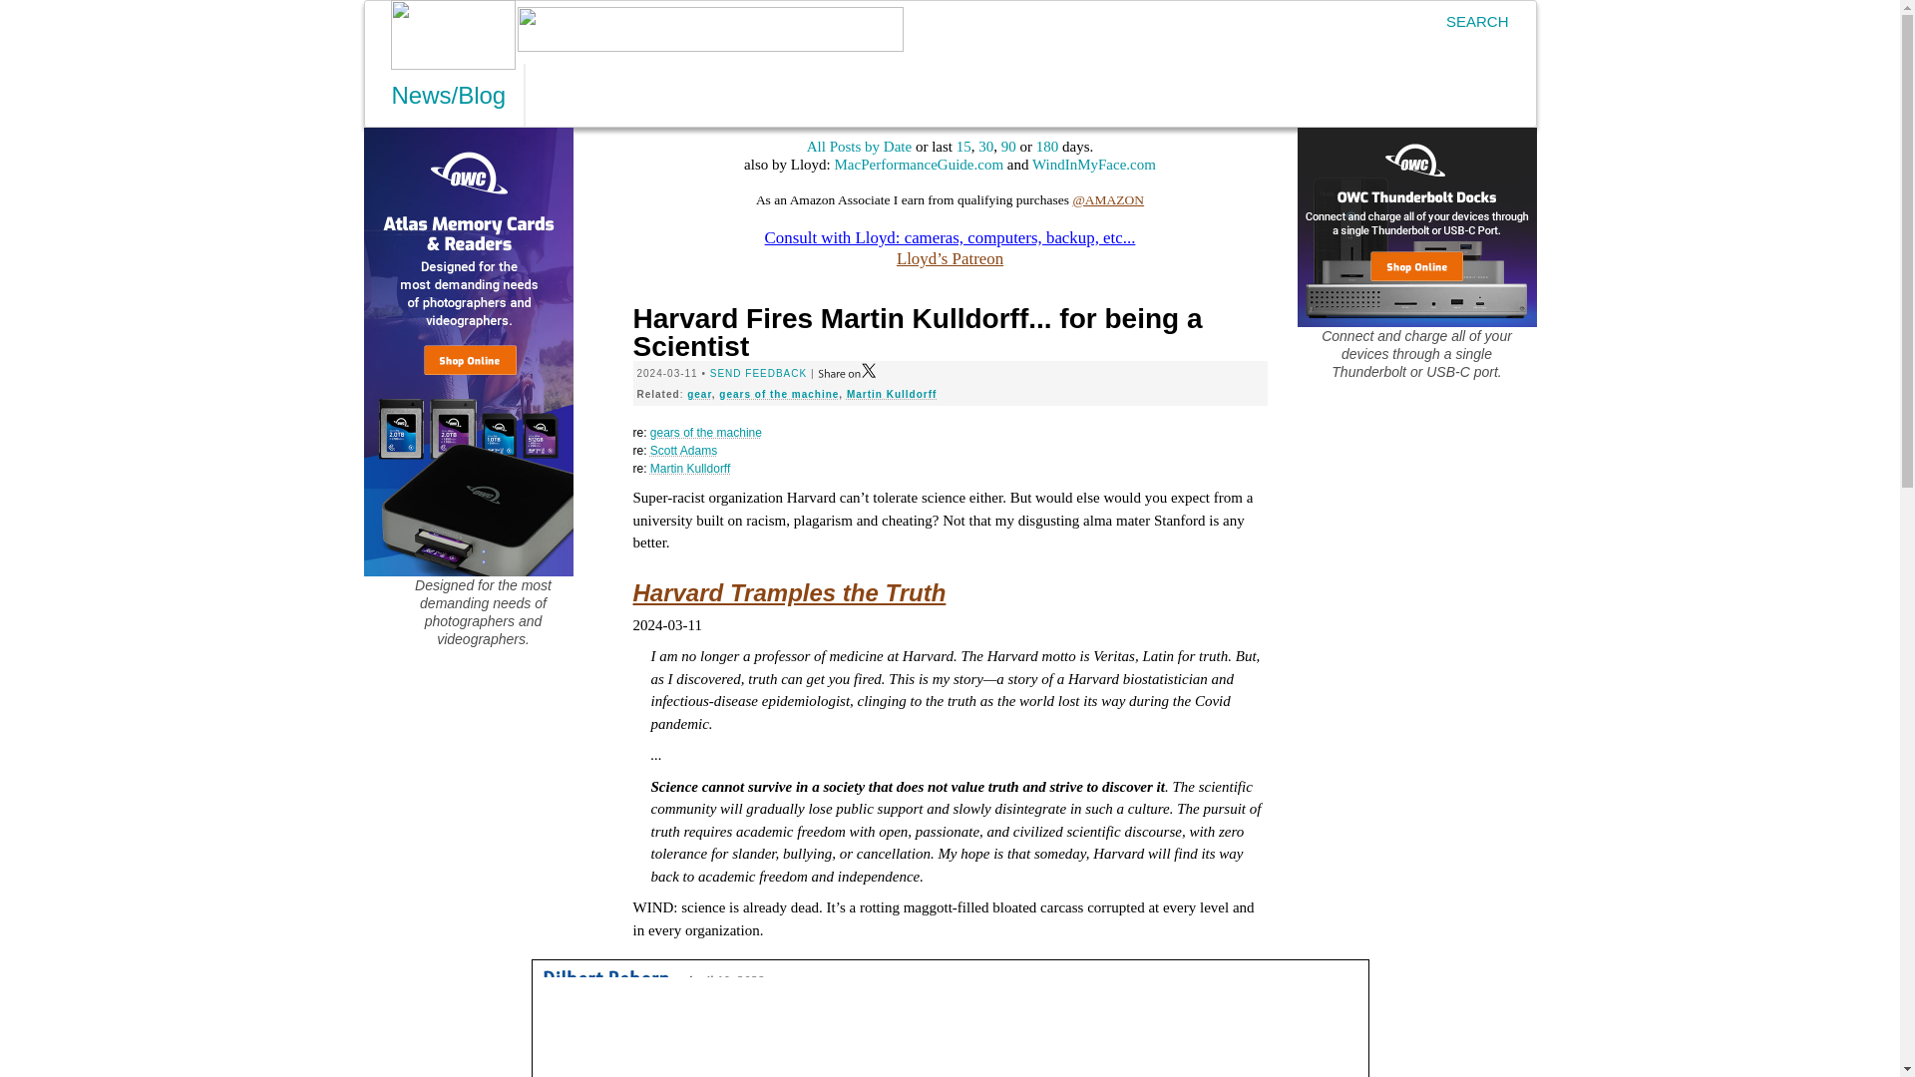  Describe the element at coordinates (1467, 21) in the screenshot. I see `SEARCH` at that location.